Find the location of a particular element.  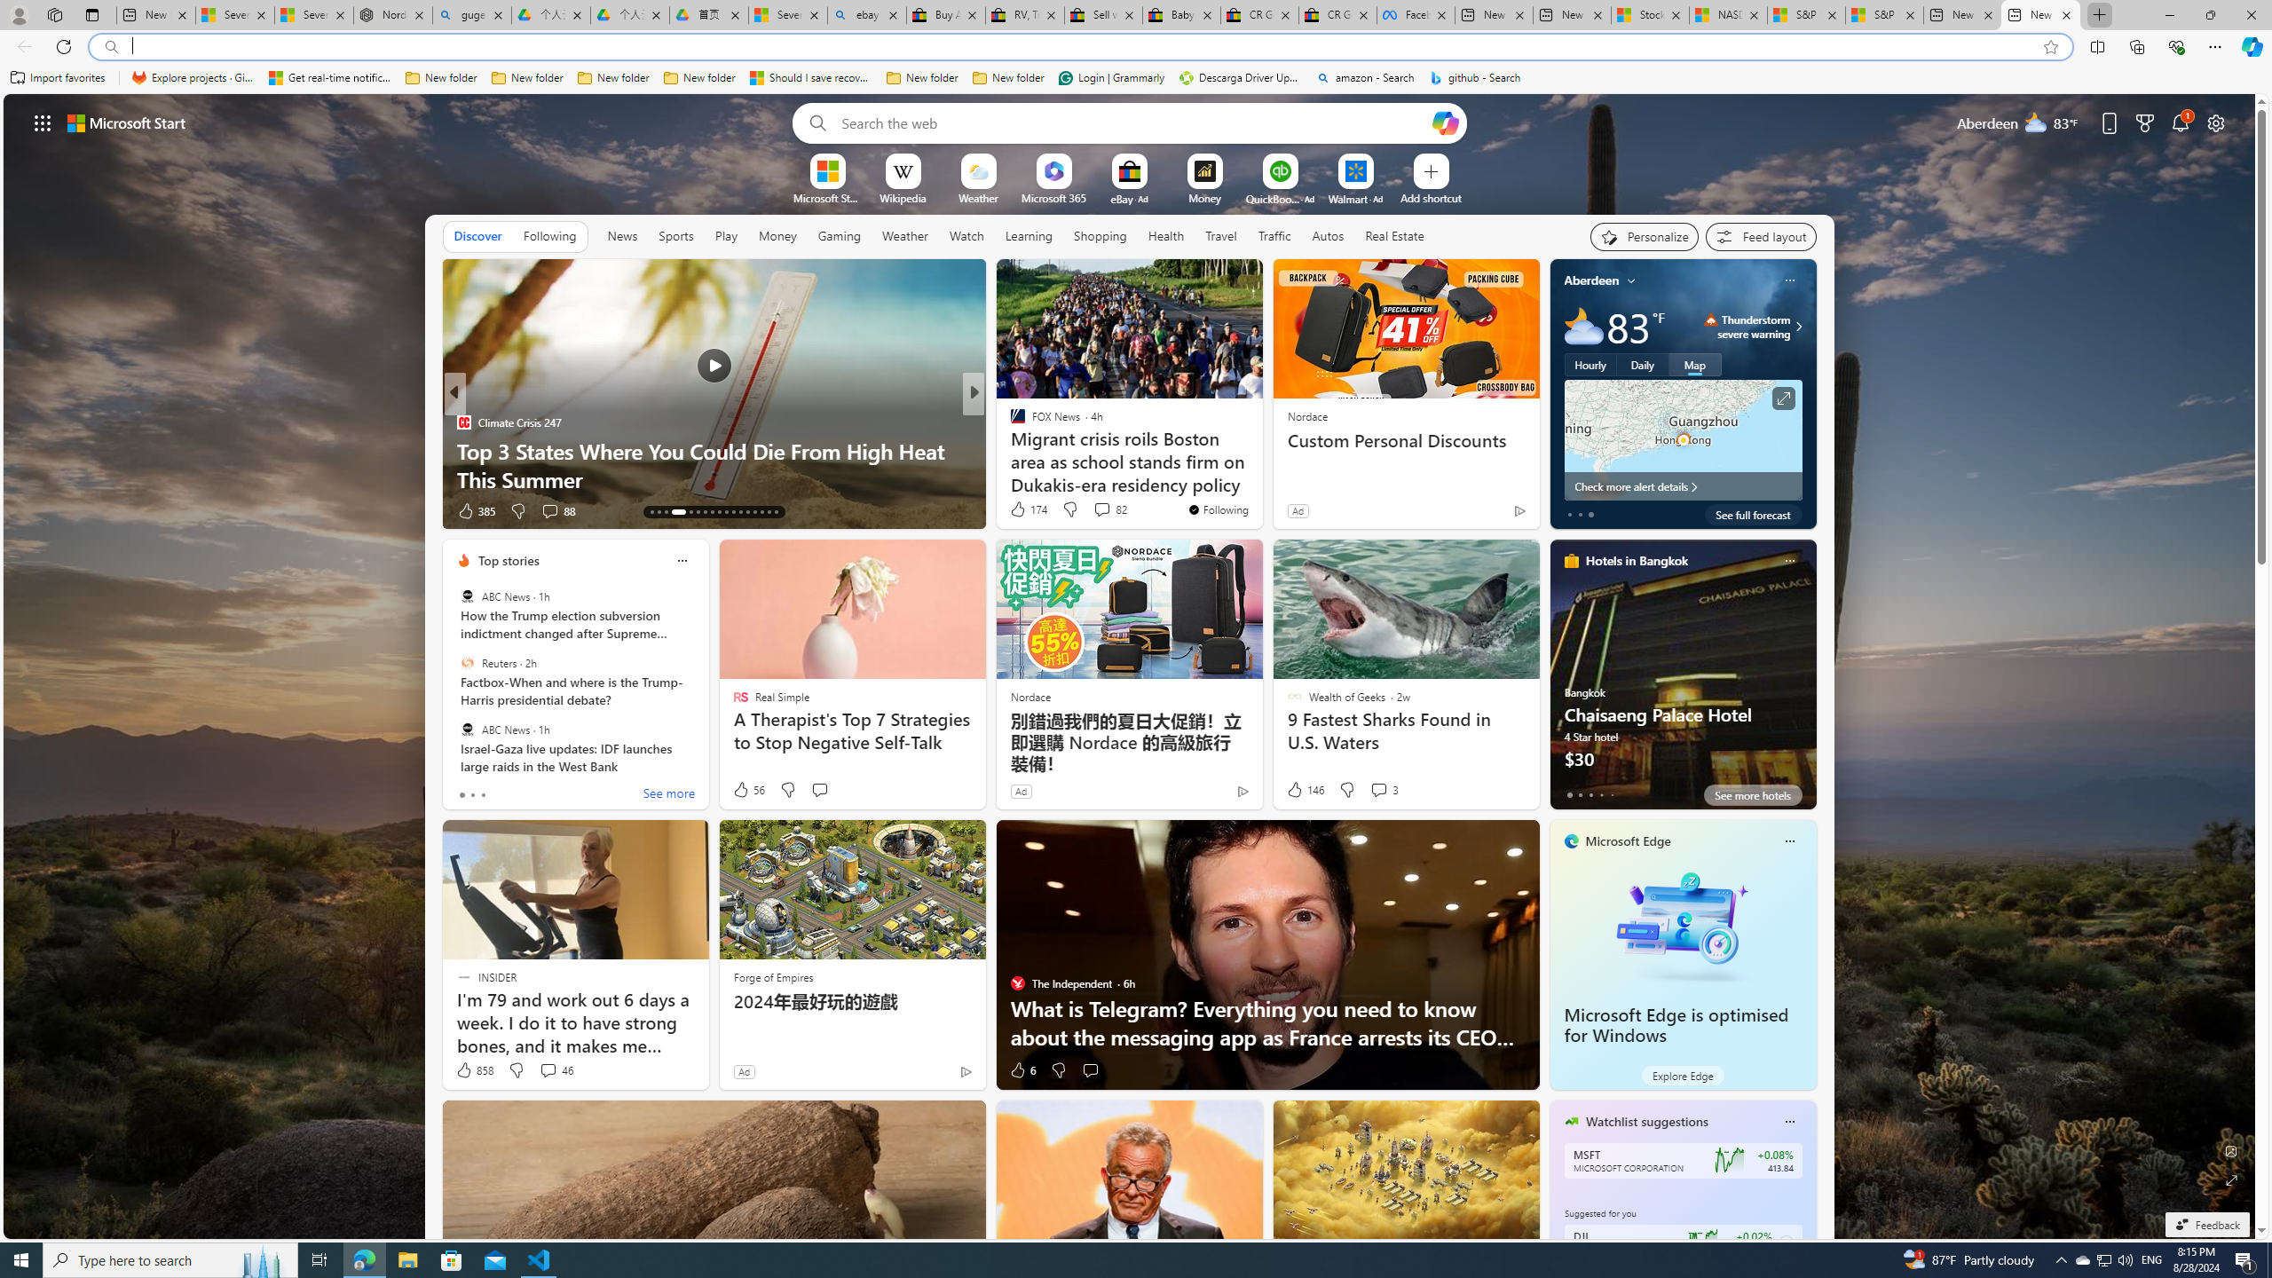

View comments 2 Comment is located at coordinates (1095, 511).